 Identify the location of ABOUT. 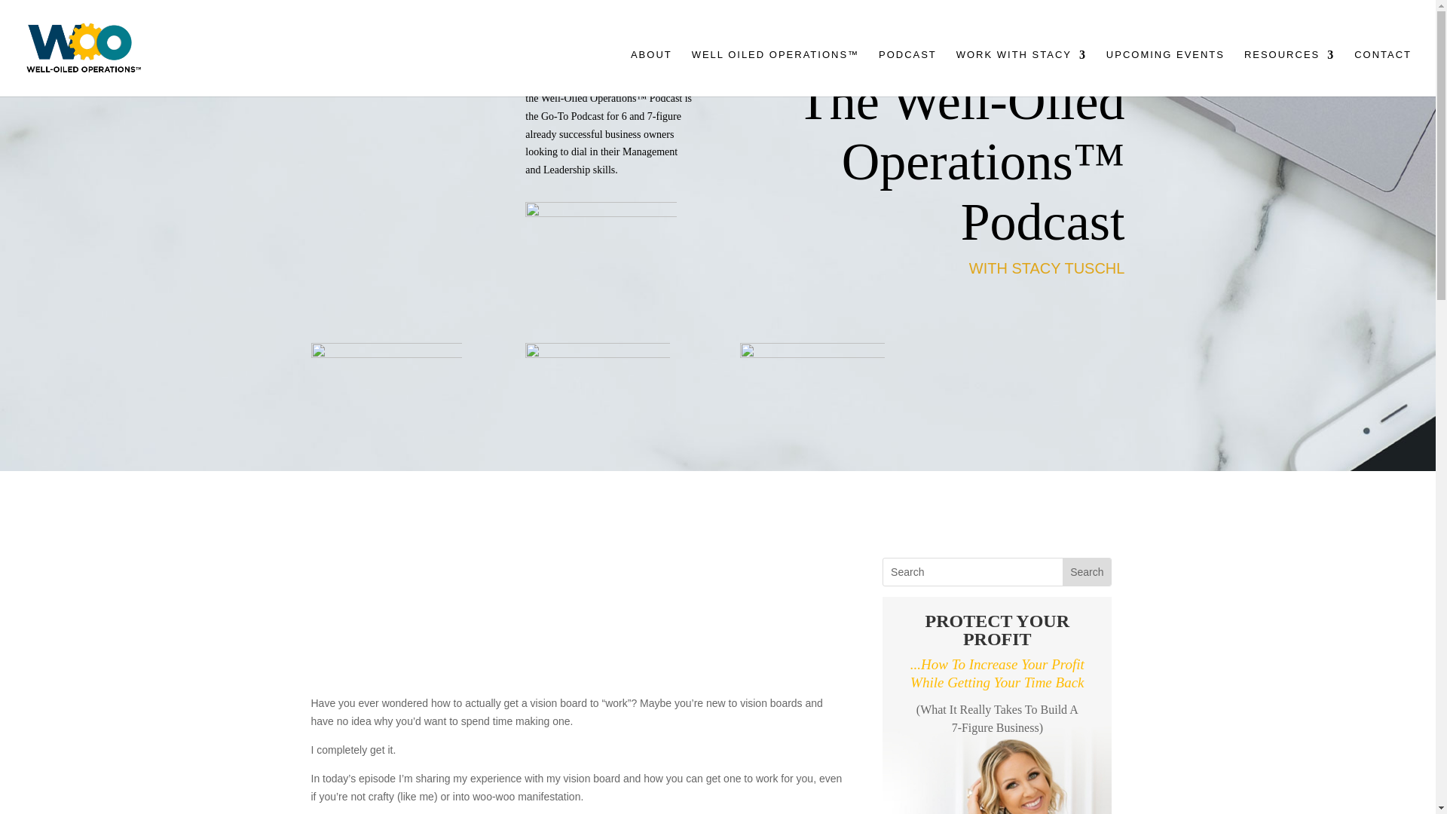
(651, 67).